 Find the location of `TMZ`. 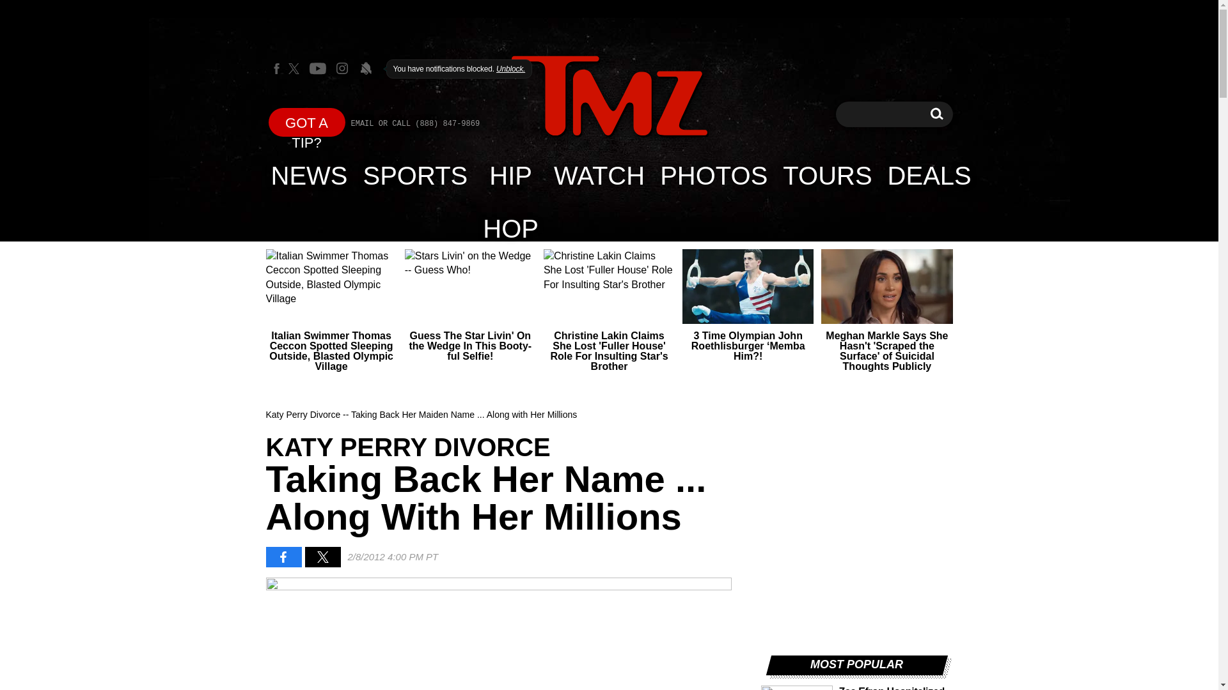

TMZ is located at coordinates (307, 121).